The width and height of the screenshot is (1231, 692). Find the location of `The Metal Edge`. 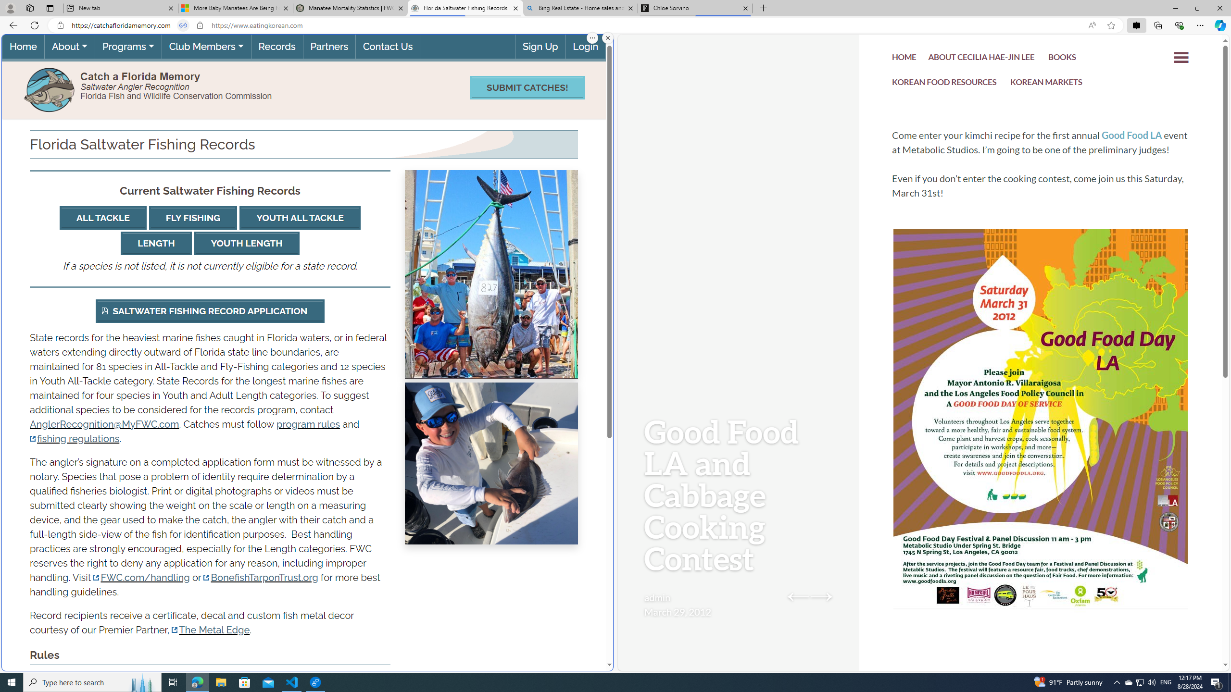

The Metal Edge is located at coordinates (210, 630).